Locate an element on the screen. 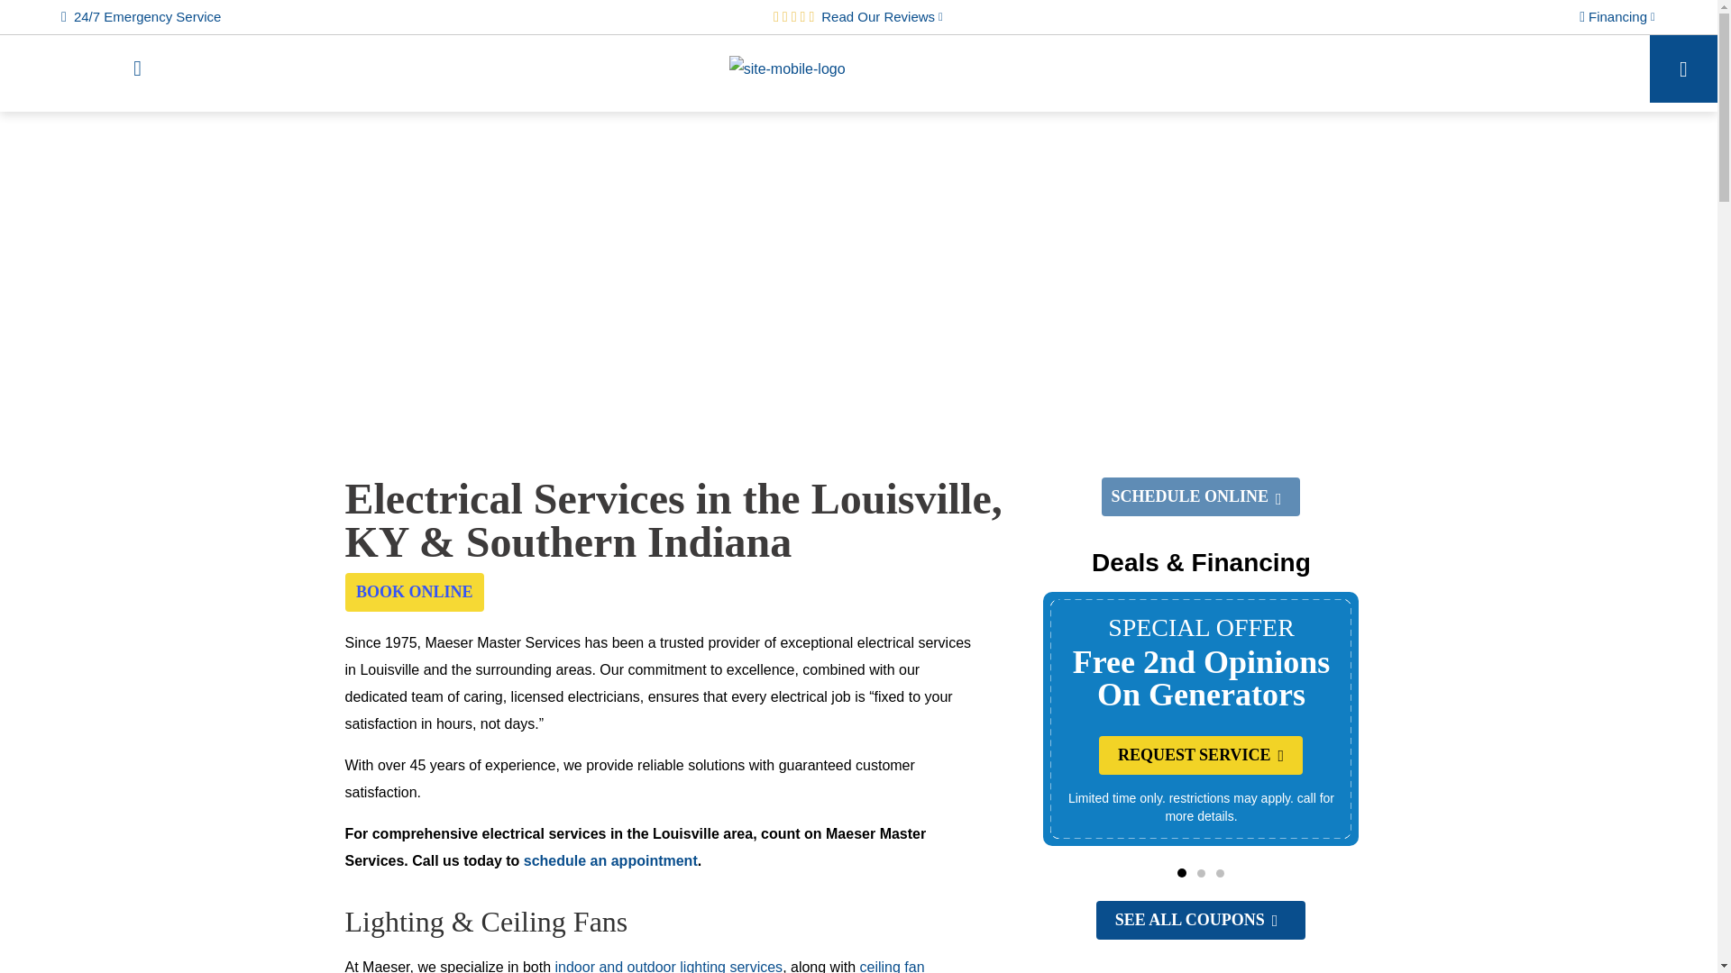 The height and width of the screenshot is (973, 1731). Financing is located at coordinates (1617, 16).